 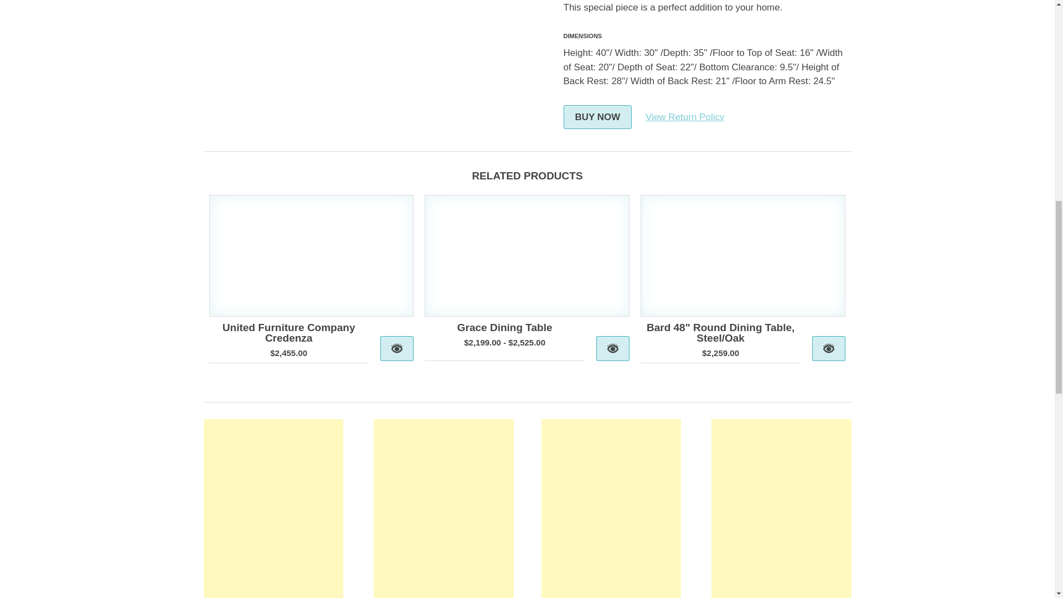 What do you see at coordinates (505, 327) in the screenshot?
I see `Grace Dining Table` at bounding box center [505, 327].